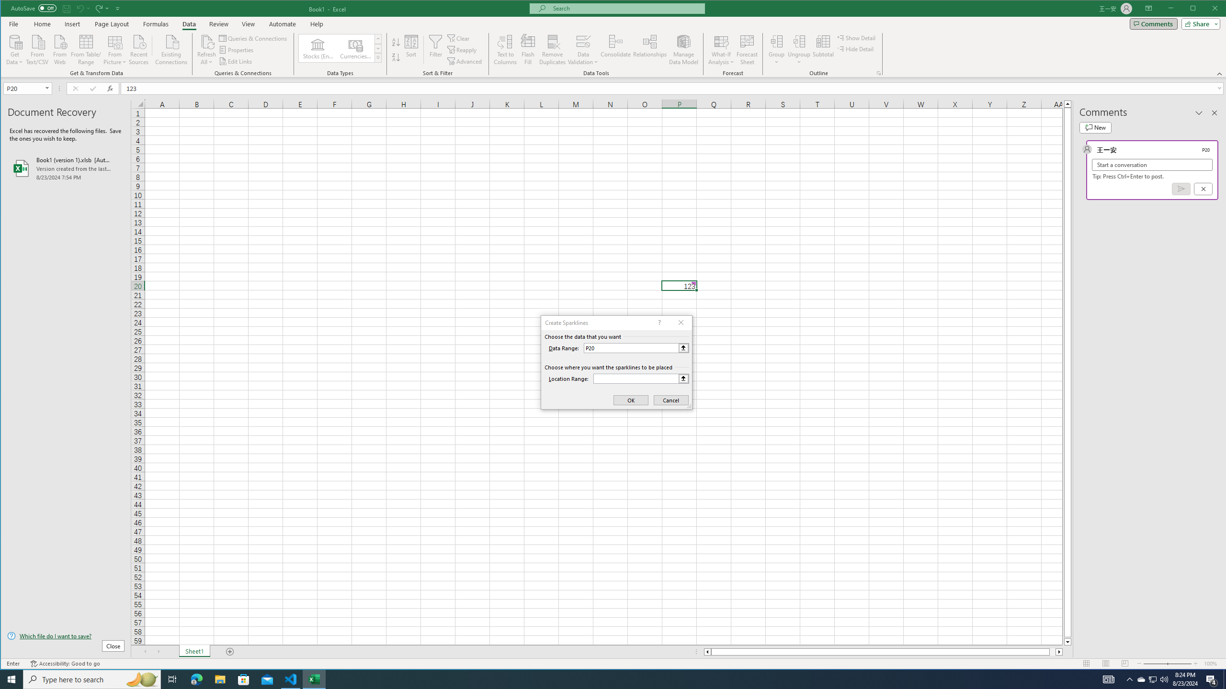  Describe the element at coordinates (857, 37) in the screenshot. I see `Show Detail` at that location.